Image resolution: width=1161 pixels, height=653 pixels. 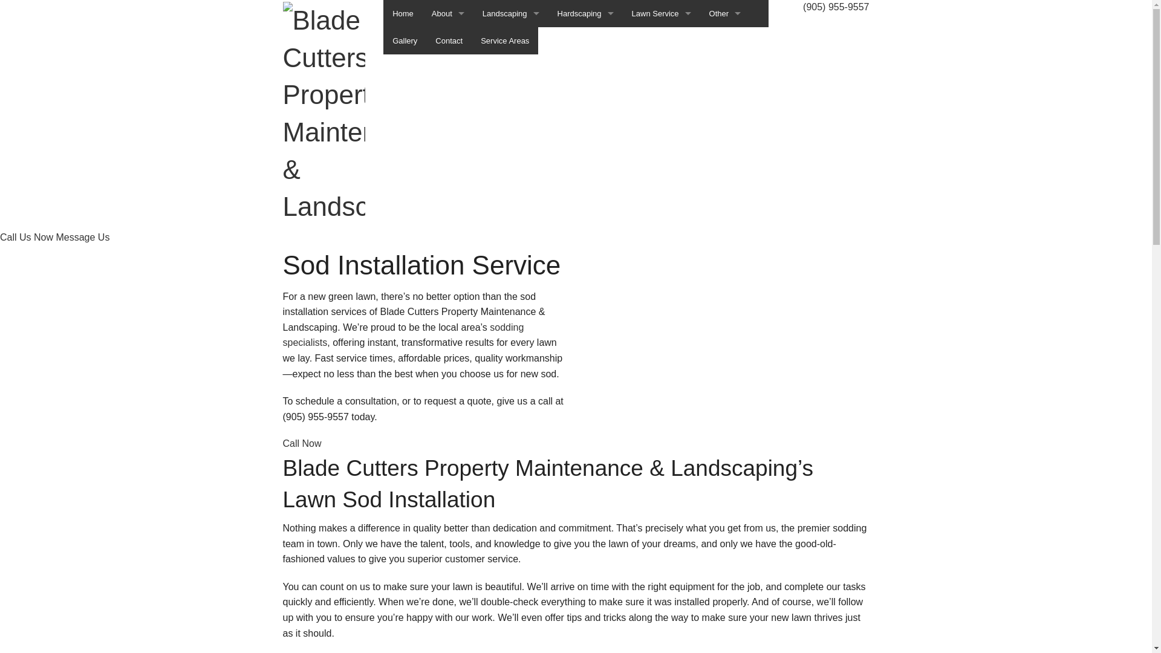 I want to click on Call Now, so click(x=302, y=444).